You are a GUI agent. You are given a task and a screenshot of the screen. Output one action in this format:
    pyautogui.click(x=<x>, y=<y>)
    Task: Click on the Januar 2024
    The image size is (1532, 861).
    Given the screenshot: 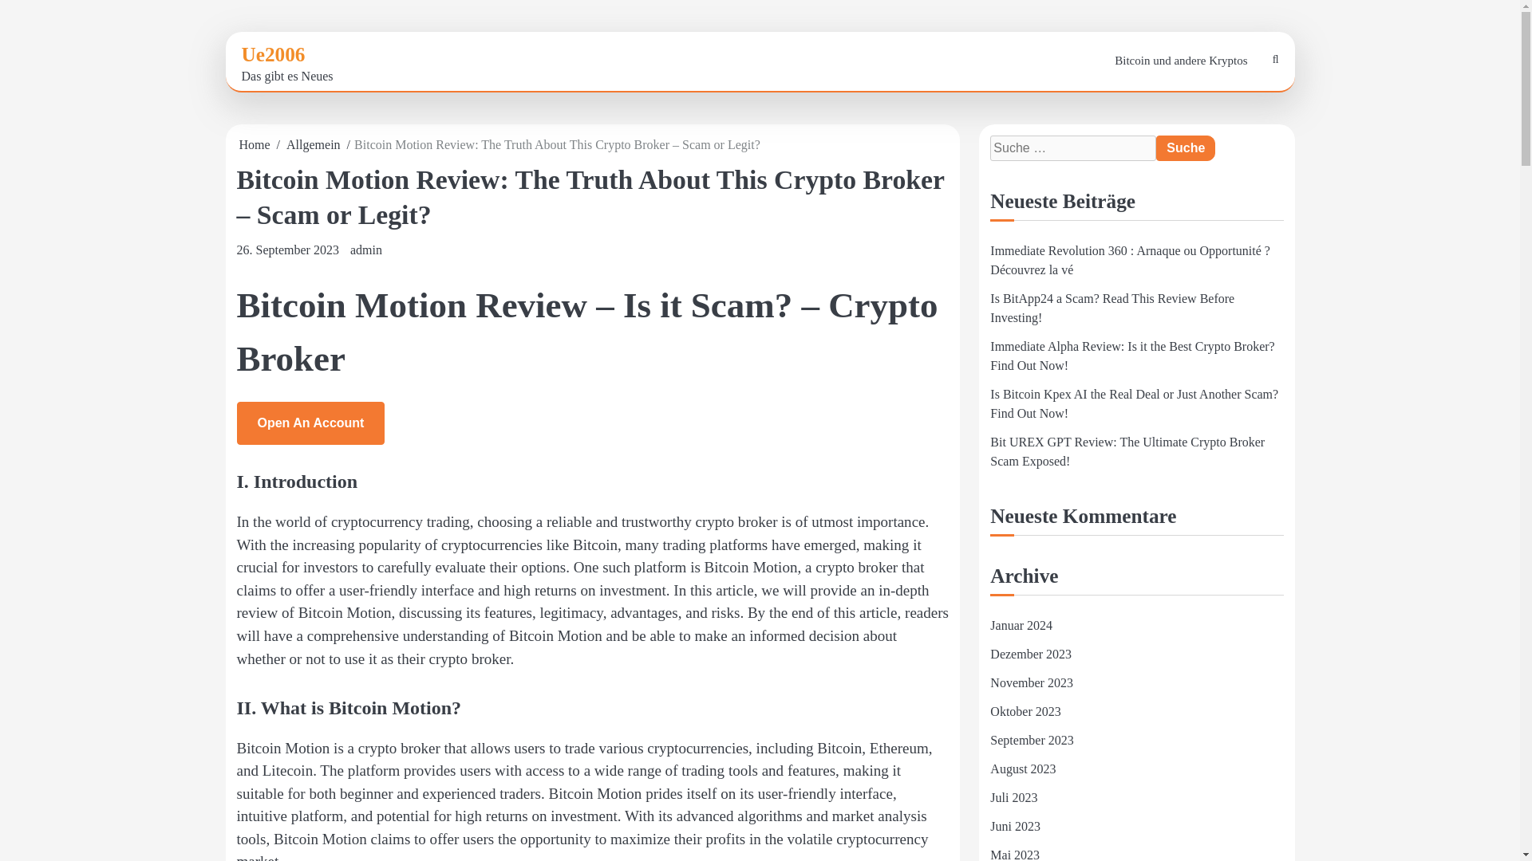 What is the action you would take?
    pyautogui.click(x=1021, y=625)
    